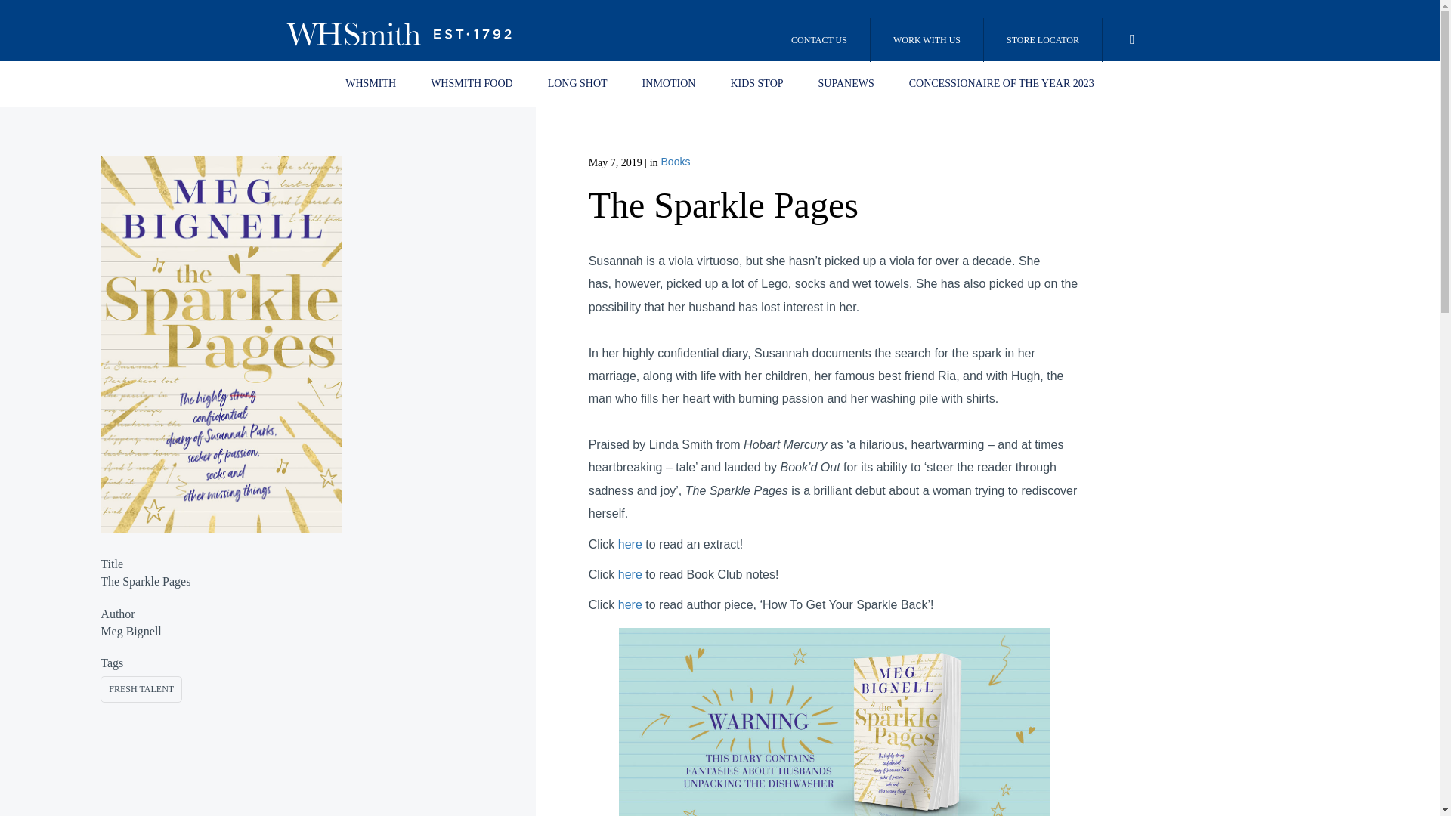  Describe the element at coordinates (630, 574) in the screenshot. I see `here` at that location.